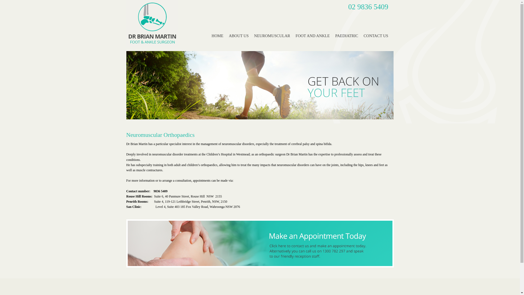 The image size is (524, 295). Describe the element at coordinates (239, 36) in the screenshot. I see `ABOUT US` at that location.